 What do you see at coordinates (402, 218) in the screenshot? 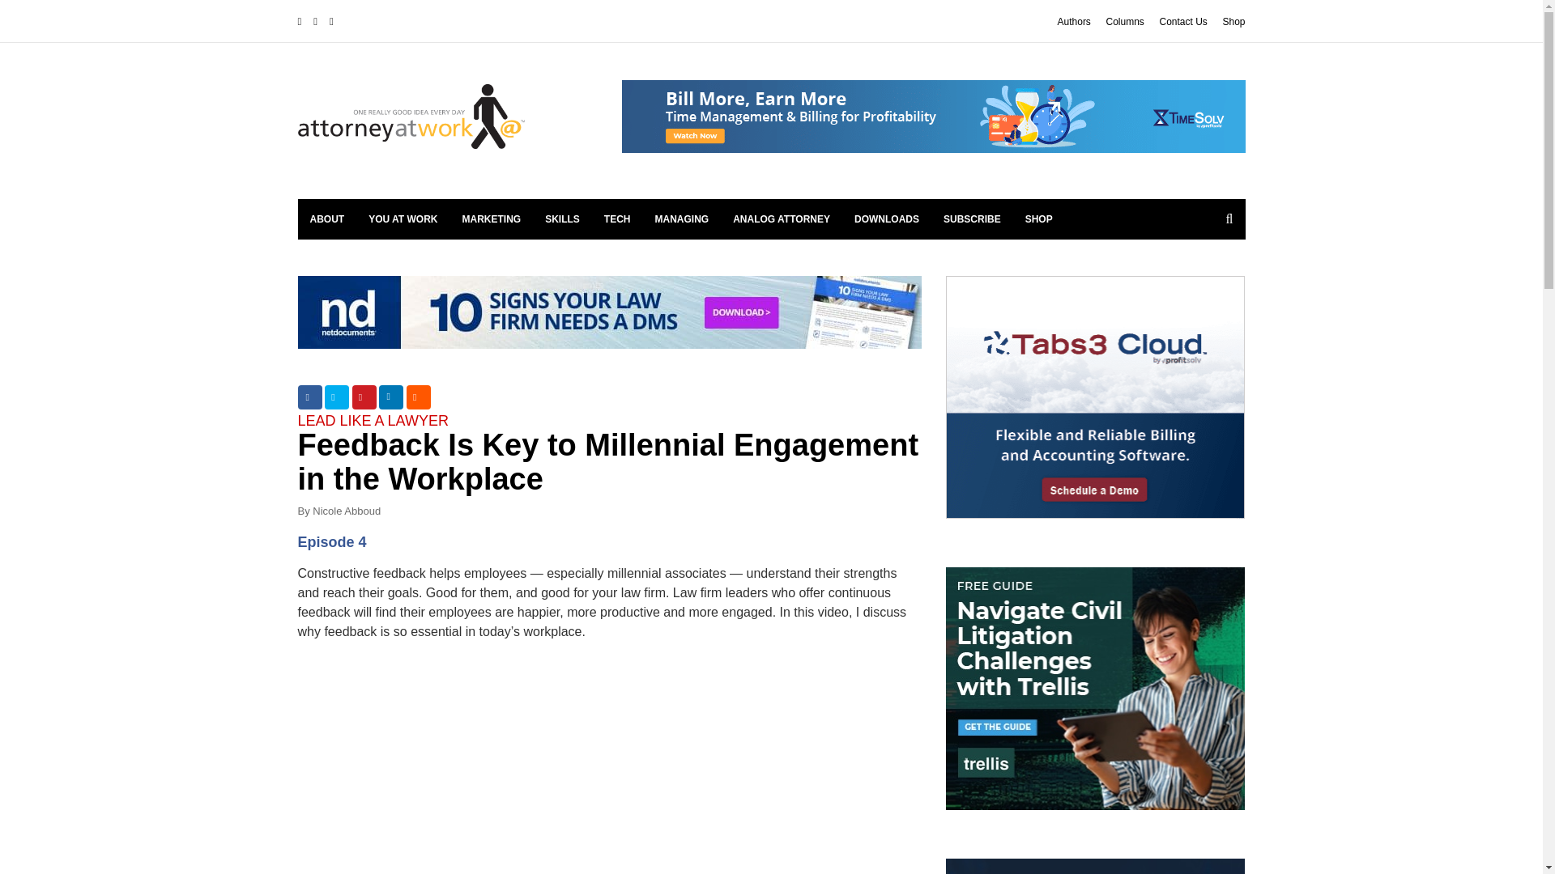
I see `You At Work` at bounding box center [402, 218].